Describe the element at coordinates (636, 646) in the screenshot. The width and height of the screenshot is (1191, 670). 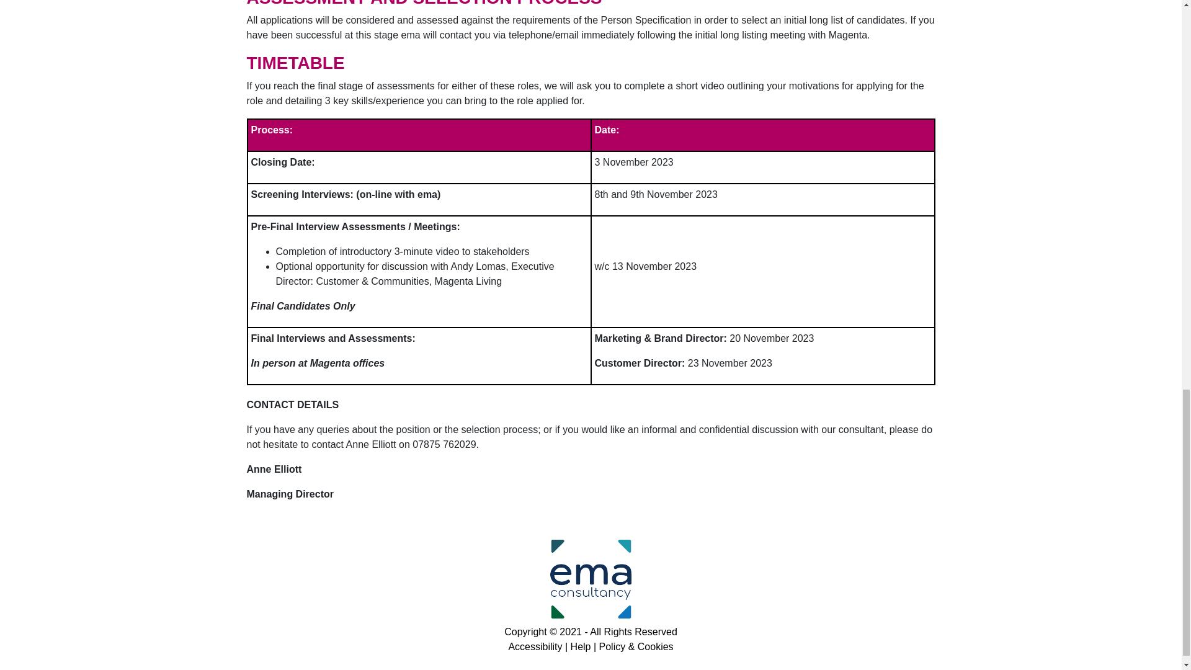
I see `Opens in a new window` at that location.